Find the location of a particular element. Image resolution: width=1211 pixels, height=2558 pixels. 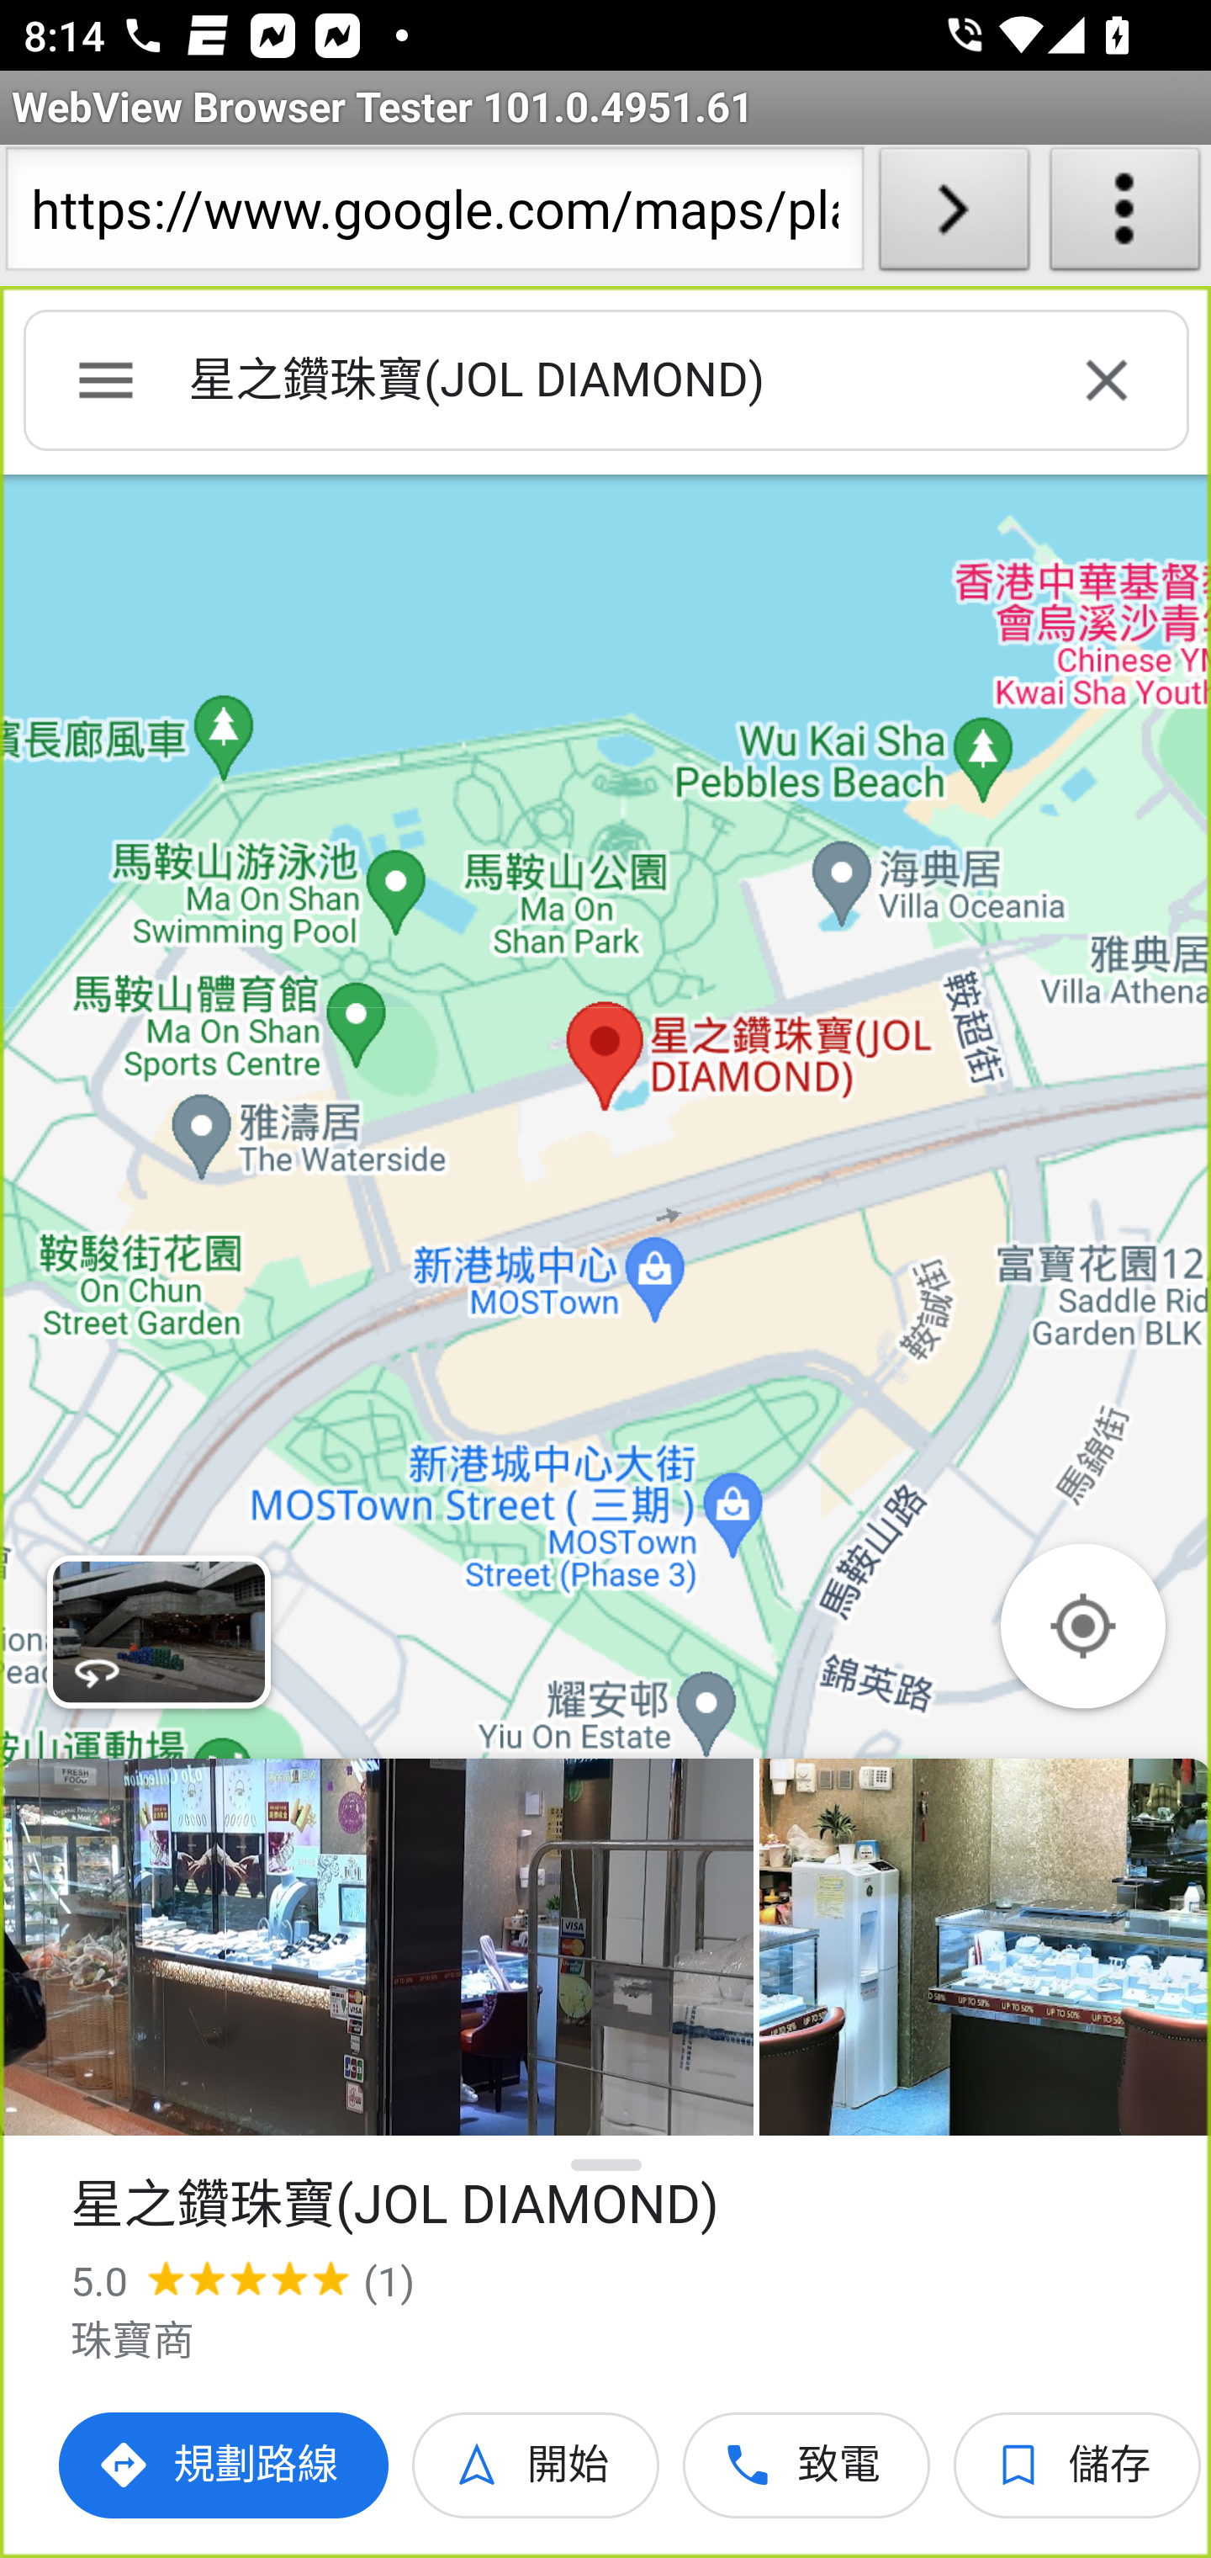

Load URL is located at coordinates (954, 215).